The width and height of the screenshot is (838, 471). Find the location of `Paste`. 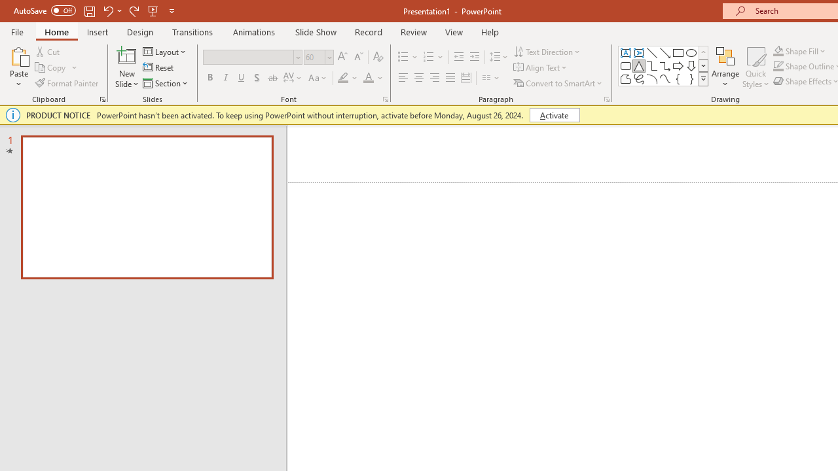

Paste is located at coordinates (18, 67).